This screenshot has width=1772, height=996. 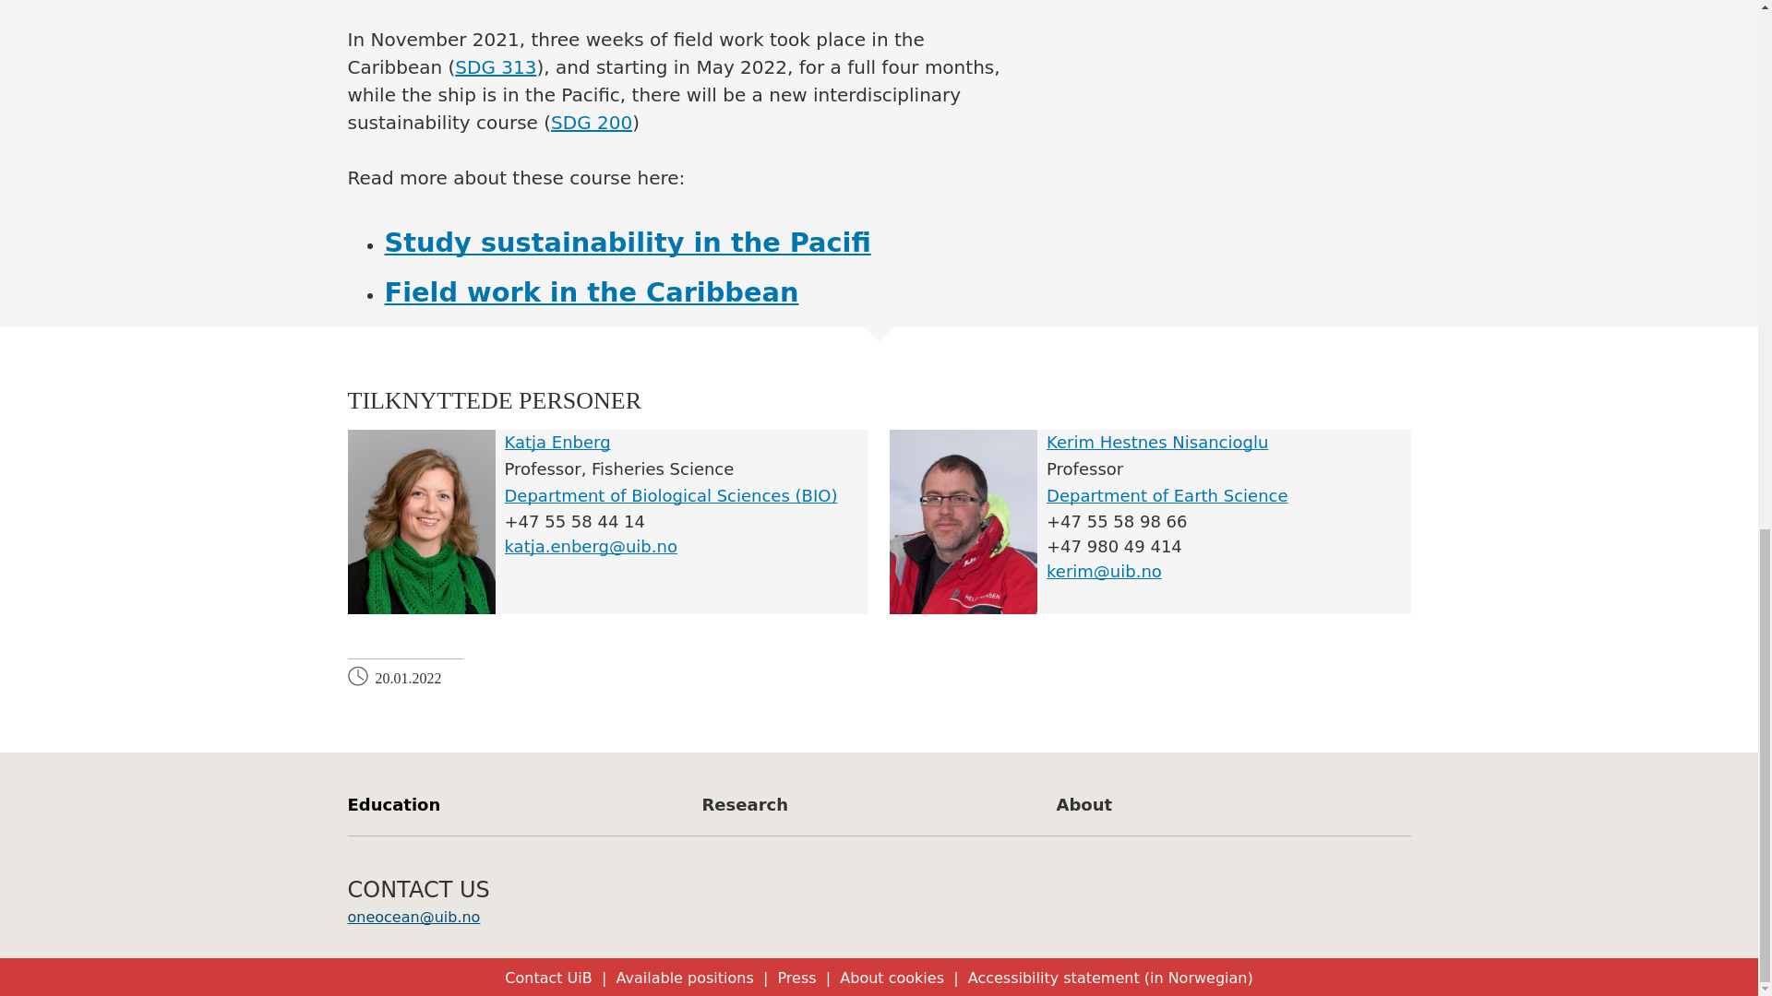 I want to click on Field work in the Caribbean, so click(x=591, y=291).